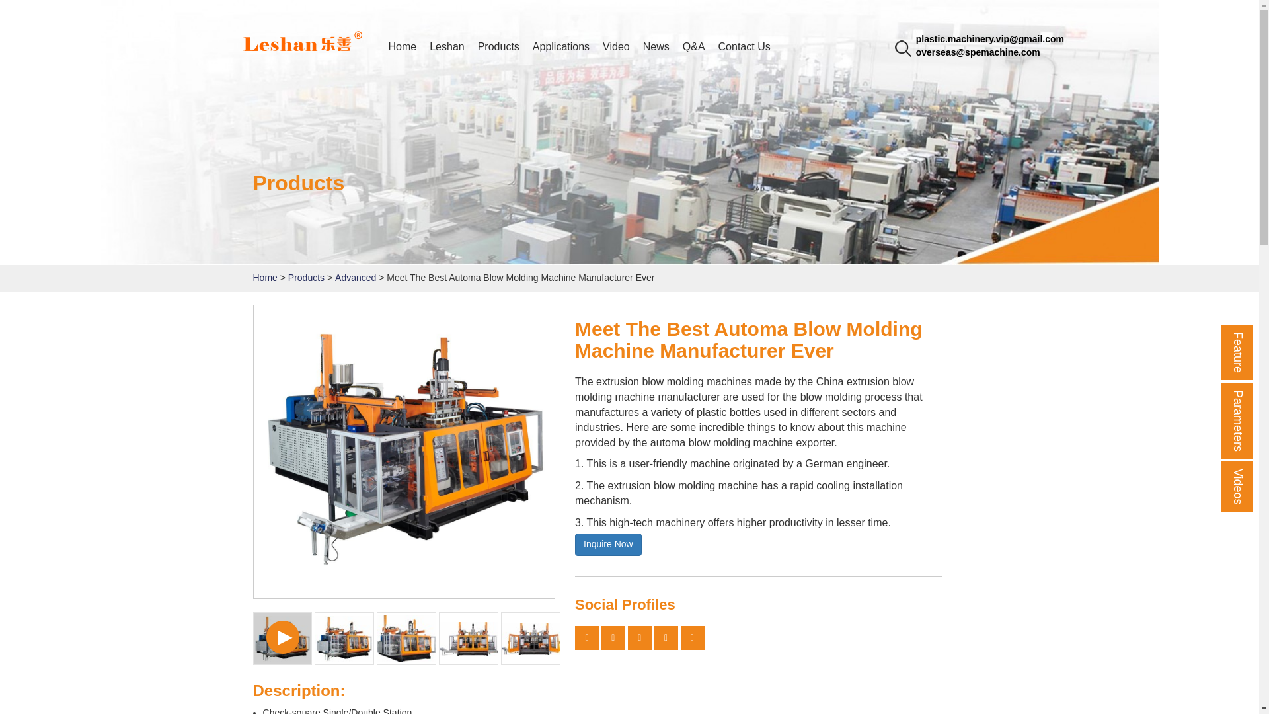 The image size is (1269, 714). Describe the element at coordinates (616, 50) in the screenshot. I see `Video` at that location.